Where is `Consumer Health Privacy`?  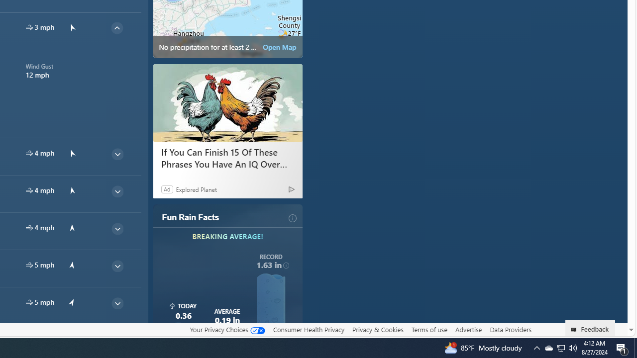 Consumer Health Privacy is located at coordinates (309, 329).